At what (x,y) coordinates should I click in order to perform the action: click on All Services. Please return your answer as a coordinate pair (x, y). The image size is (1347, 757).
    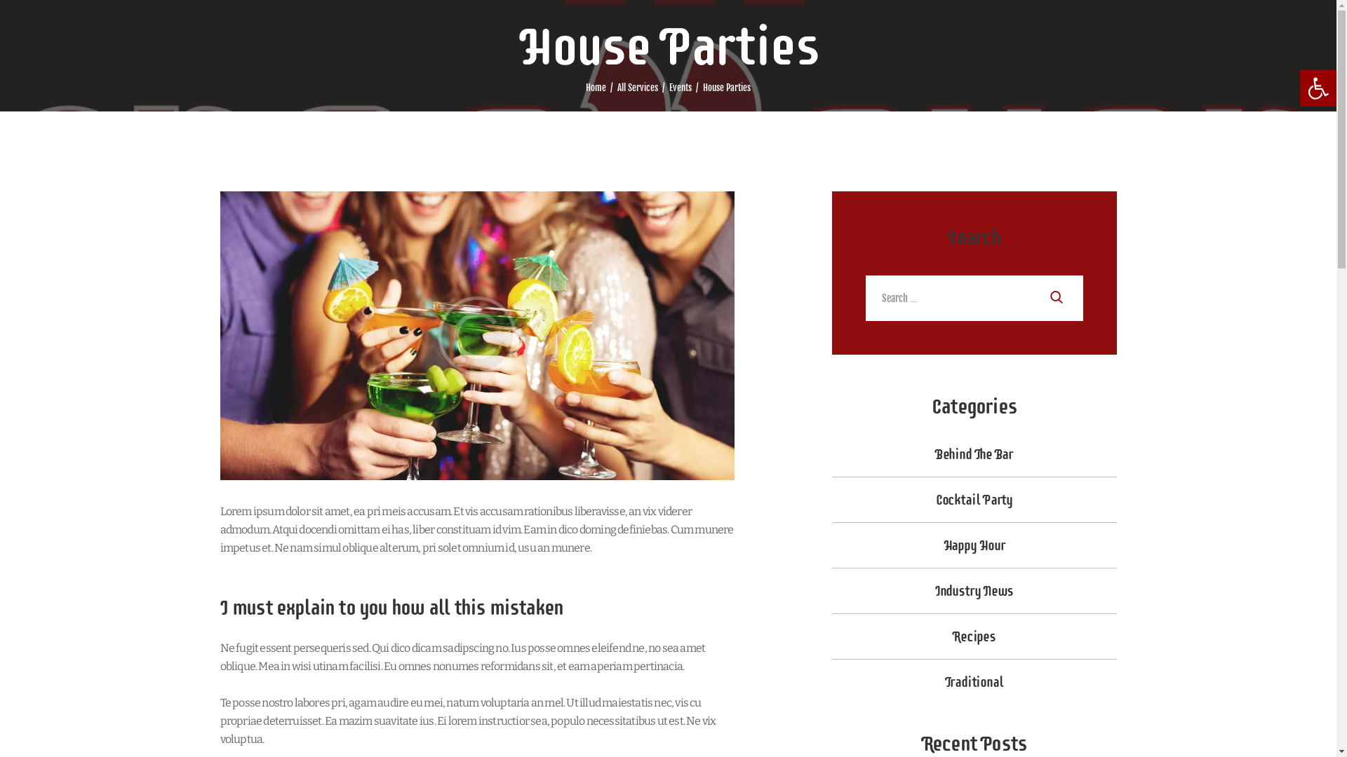
    Looking at the image, I should click on (638, 88).